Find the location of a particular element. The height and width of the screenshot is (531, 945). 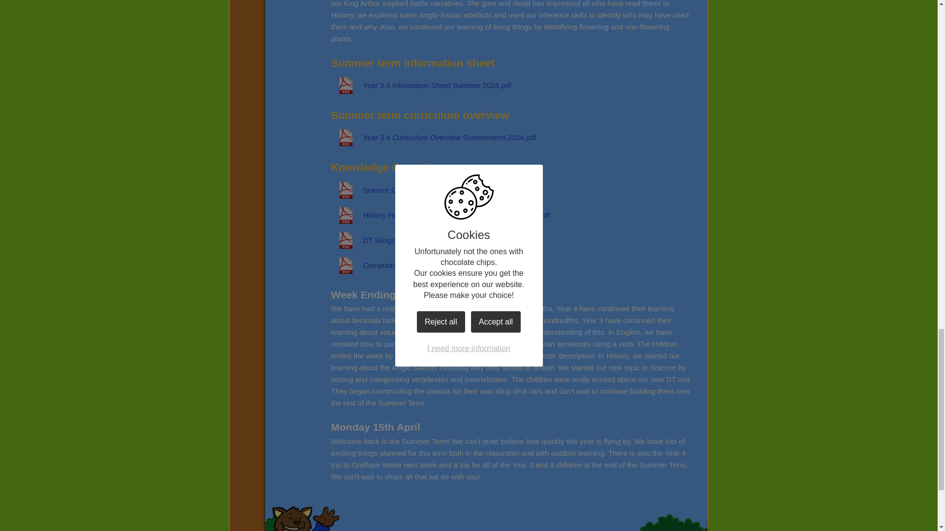

Computing Investigating Weather.pdf is located at coordinates (408, 265).